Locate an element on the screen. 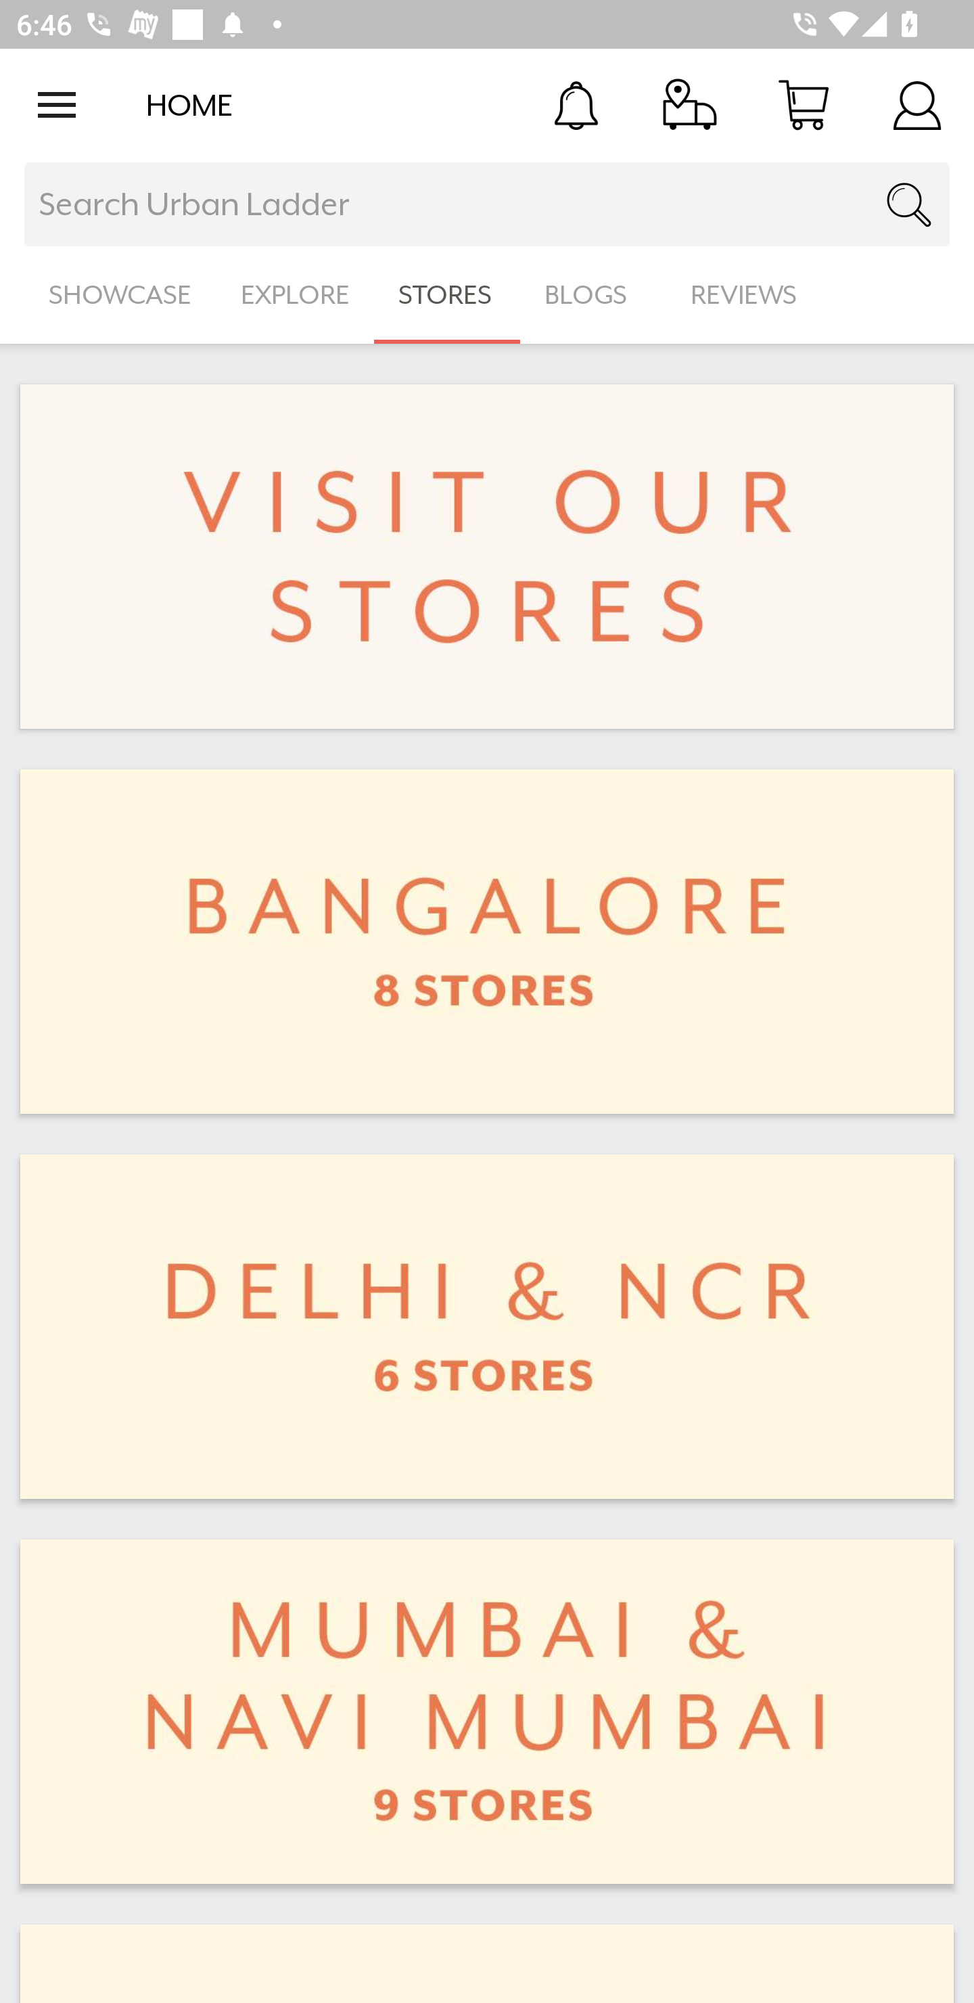  Notification is located at coordinates (576, 104).